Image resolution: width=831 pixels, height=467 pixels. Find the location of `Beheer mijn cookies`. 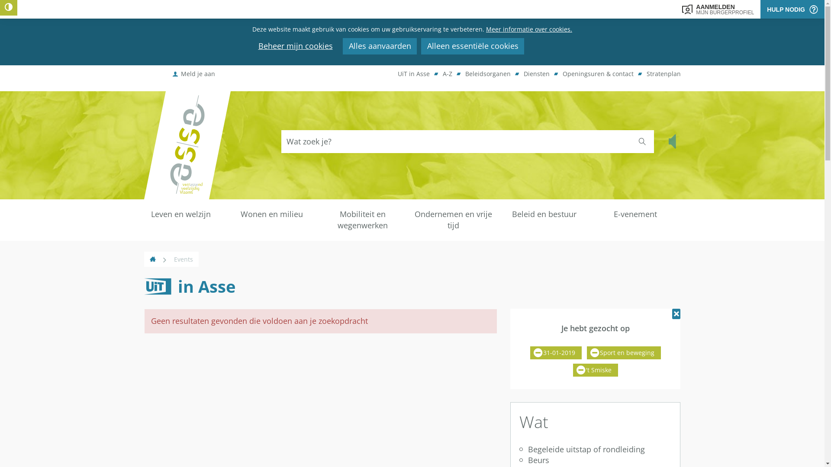

Beheer mijn cookies is located at coordinates (295, 46).